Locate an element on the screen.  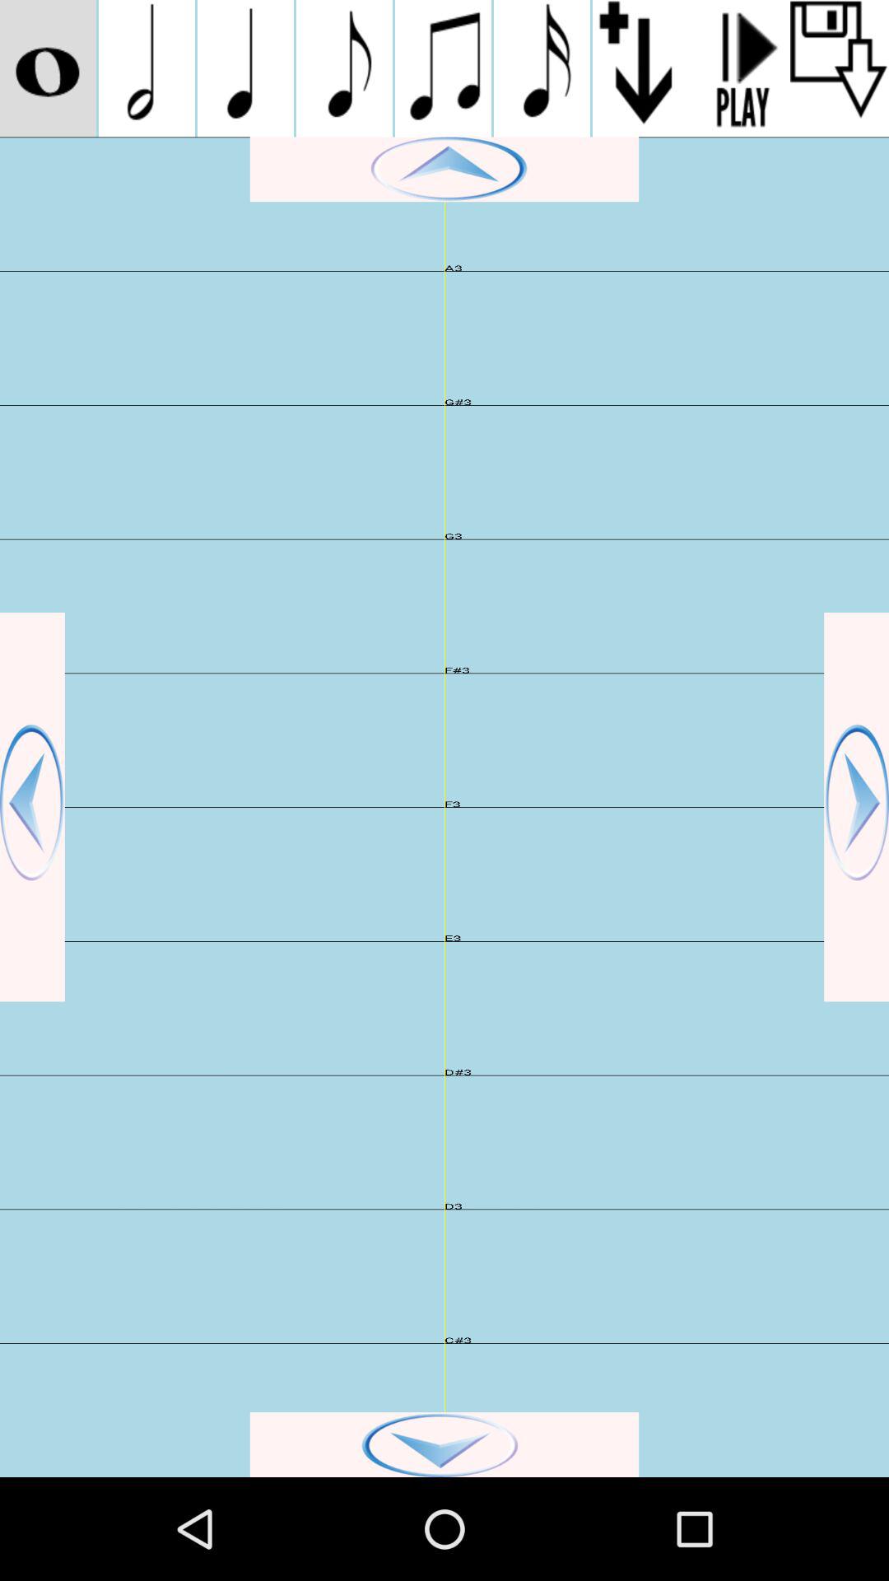
download is located at coordinates (840, 68).